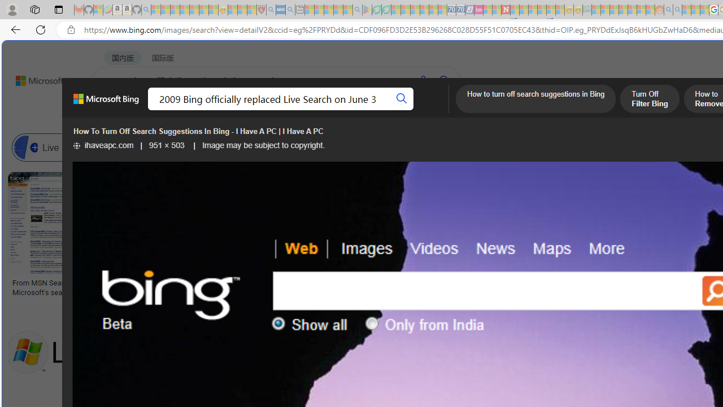 The image size is (723, 407). I want to click on MY BING, so click(156, 110).